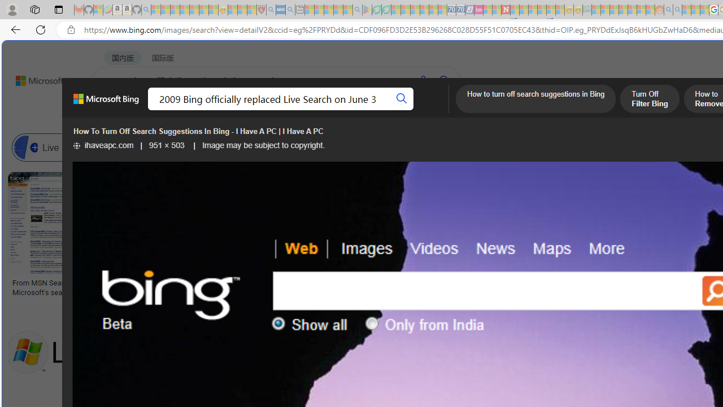 The image size is (723, 407). I want to click on MY BING, so click(156, 110).